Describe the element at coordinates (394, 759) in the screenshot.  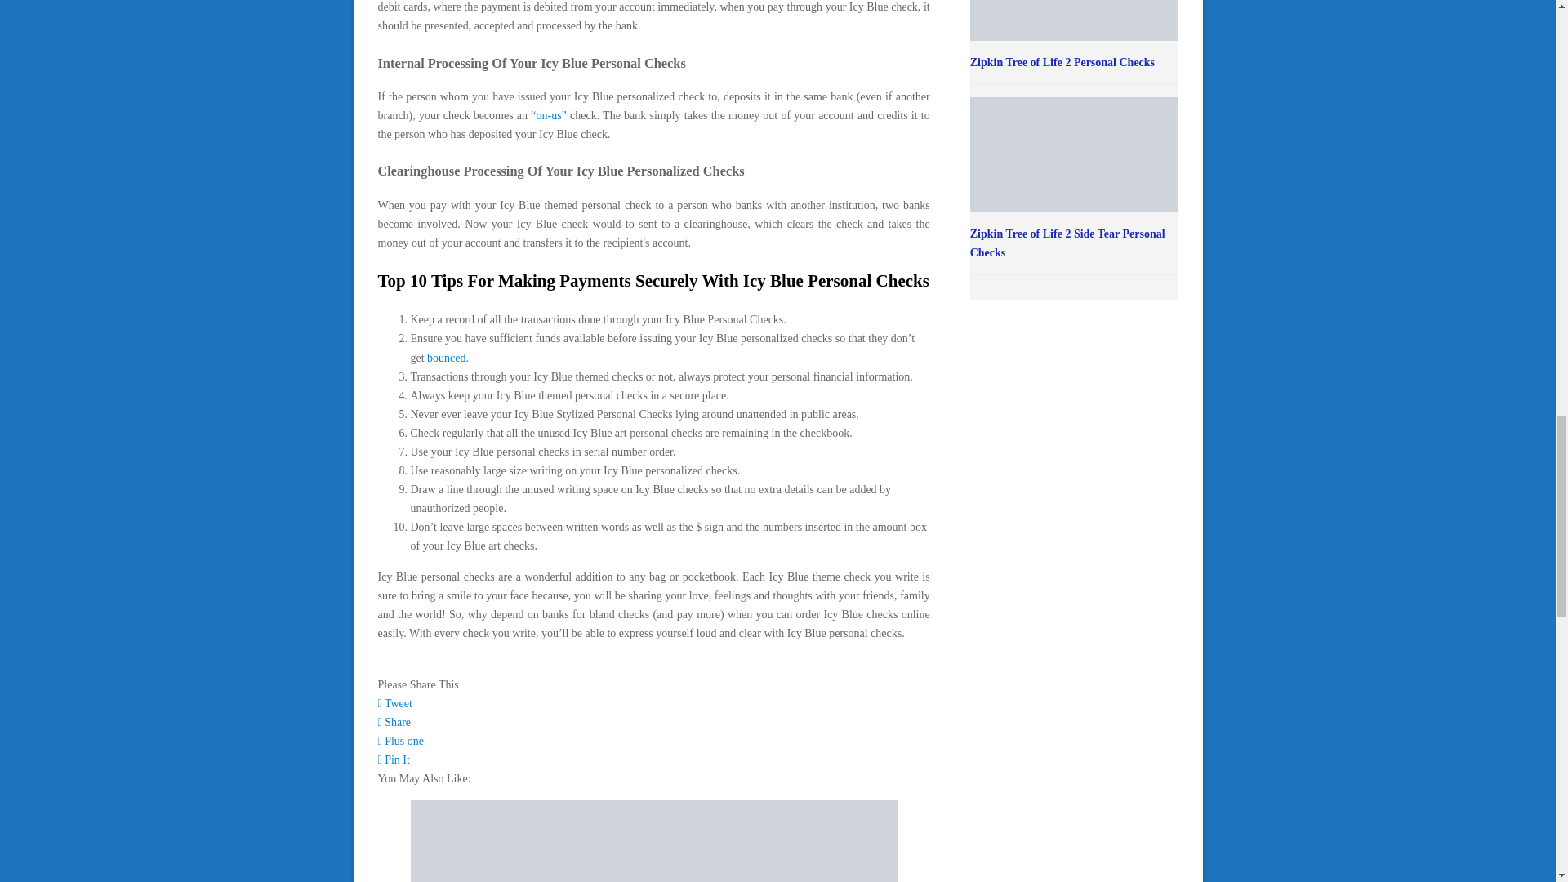
I see `Pin It` at that location.